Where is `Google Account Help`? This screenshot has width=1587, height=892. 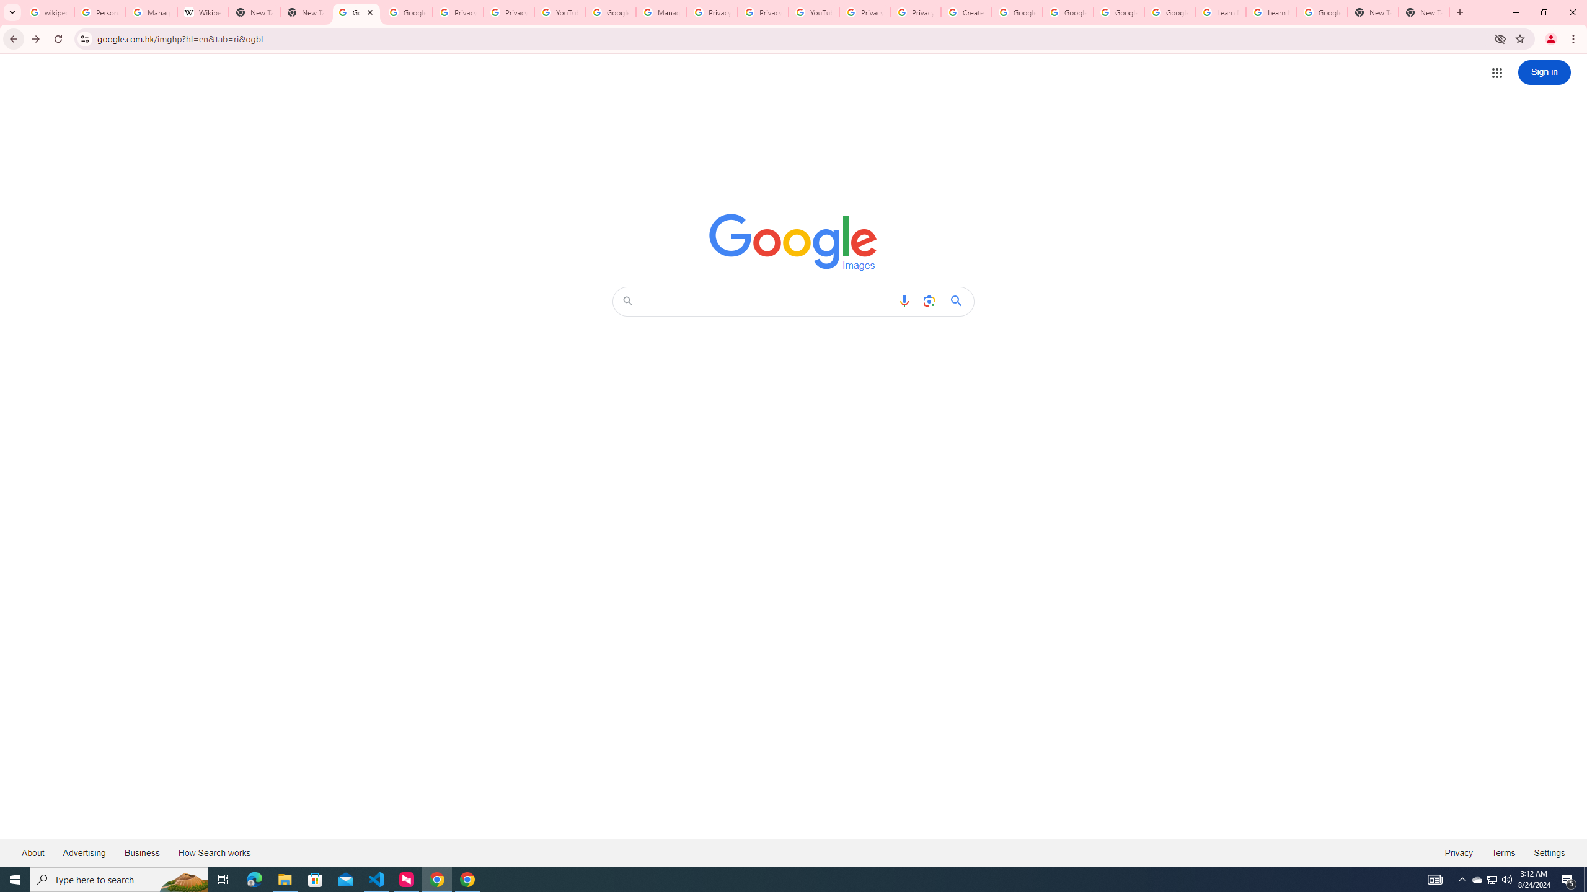
Google Account Help is located at coordinates (1069, 12).